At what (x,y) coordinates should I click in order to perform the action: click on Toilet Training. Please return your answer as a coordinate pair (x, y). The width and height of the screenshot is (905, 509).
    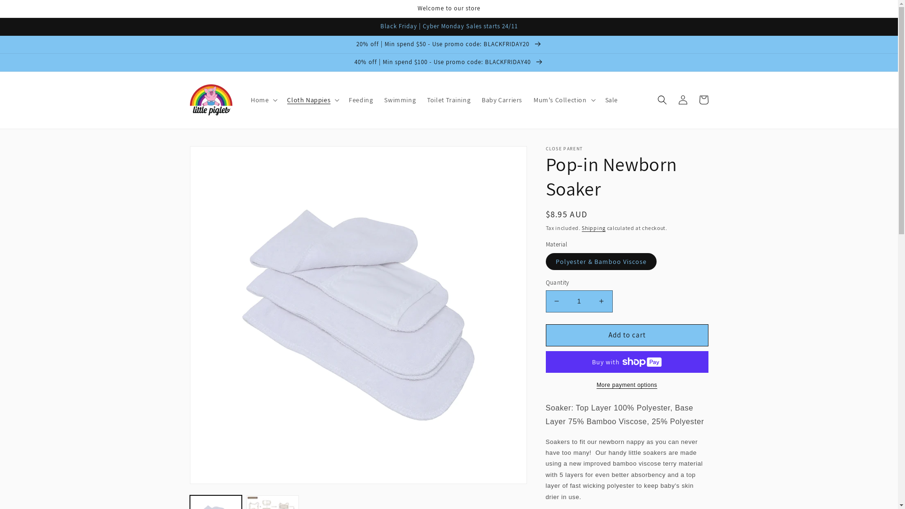
    Looking at the image, I should click on (449, 100).